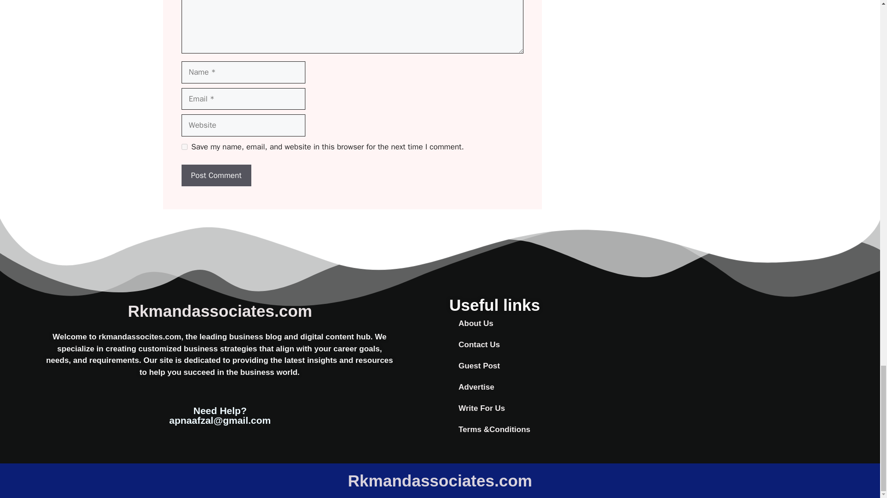 This screenshot has height=498, width=887. Describe the element at coordinates (551, 366) in the screenshot. I see `Guest Post` at that location.